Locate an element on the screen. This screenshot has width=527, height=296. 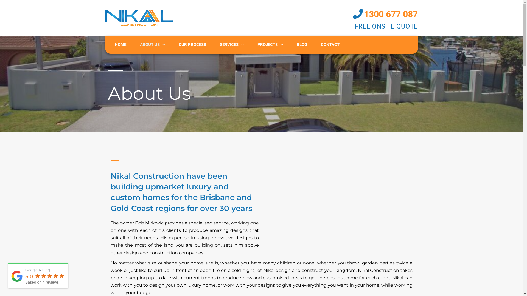
BLOG is located at coordinates (302, 45).